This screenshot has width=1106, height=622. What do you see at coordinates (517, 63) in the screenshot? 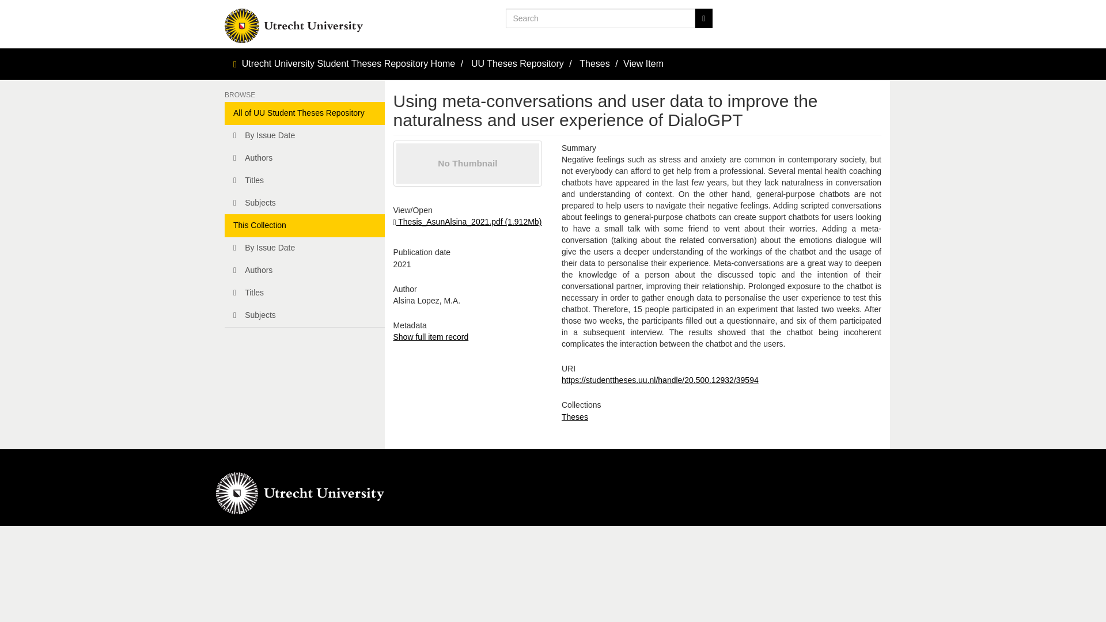
I see `UU Theses Repository` at bounding box center [517, 63].